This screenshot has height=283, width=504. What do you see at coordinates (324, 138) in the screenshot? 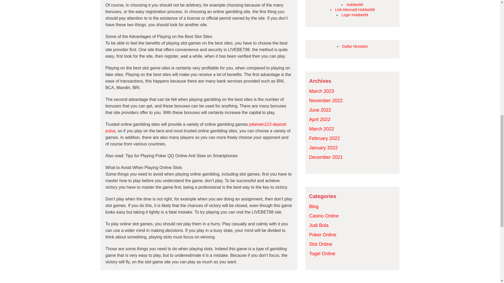
I see `February 2022` at bounding box center [324, 138].